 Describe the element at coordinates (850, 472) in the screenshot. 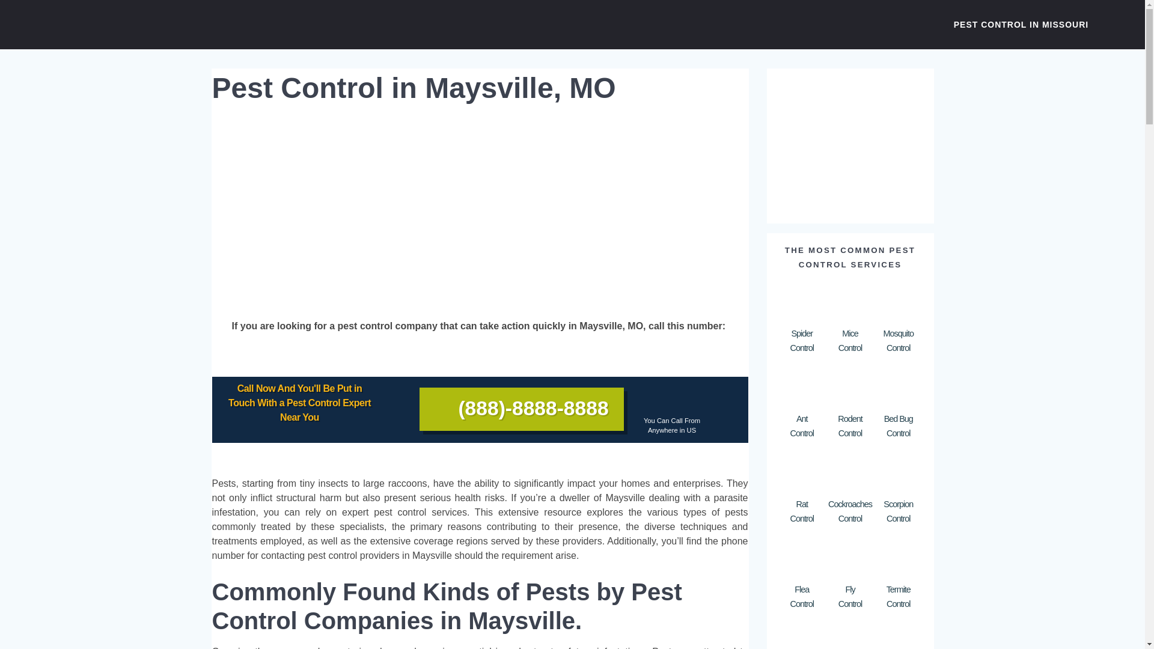

I see `Pest control against cockroaches` at that location.